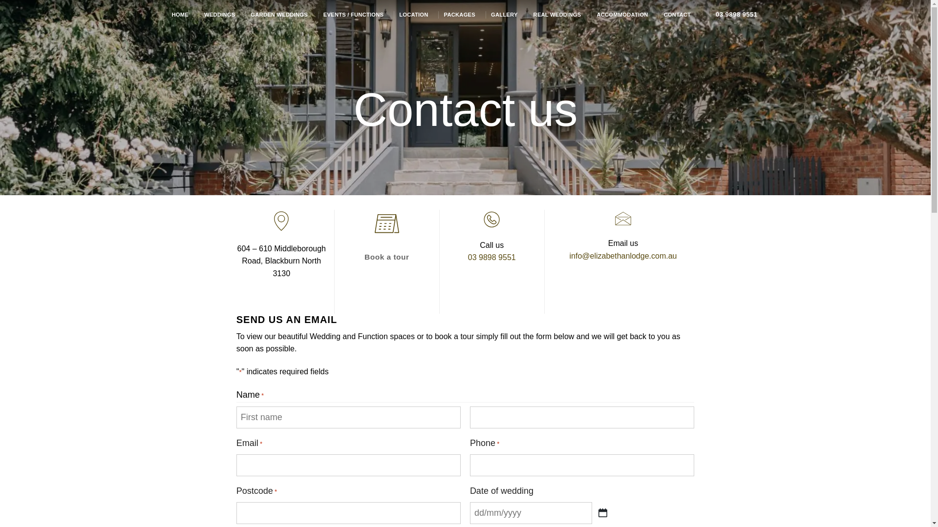 Image resolution: width=938 pixels, height=527 pixels. What do you see at coordinates (557, 15) in the screenshot?
I see `REAL WEDDINGS` at bounding box center [557, 15].